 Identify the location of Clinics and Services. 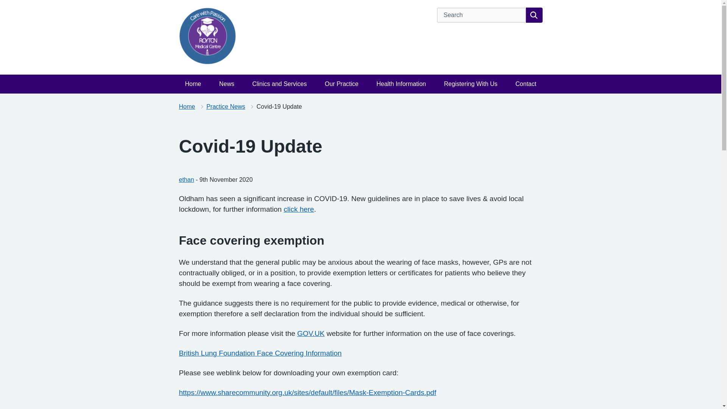
(279, 84).